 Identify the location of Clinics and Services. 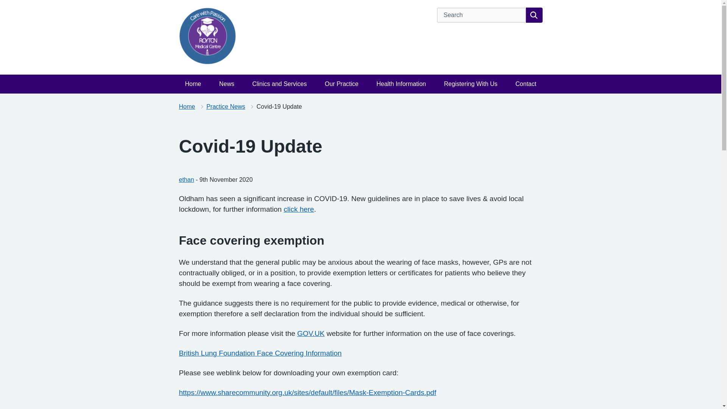
(279, 84).